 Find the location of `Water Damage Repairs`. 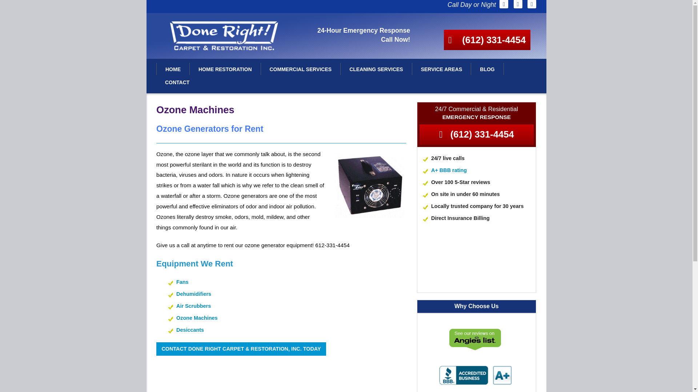

Water Damage Repairs is located at coordinates (225, 108).